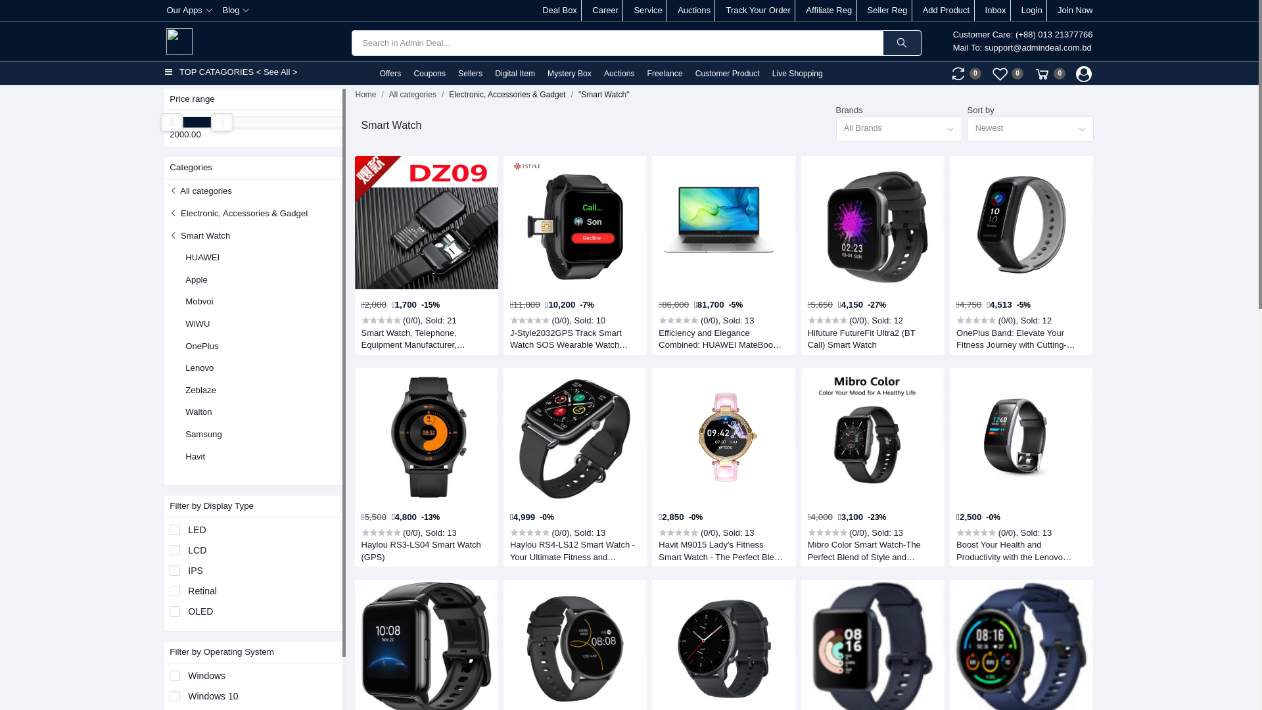  Describe the element at coordinates (201, 191) in the screenshot. I see `All categories` at that location.